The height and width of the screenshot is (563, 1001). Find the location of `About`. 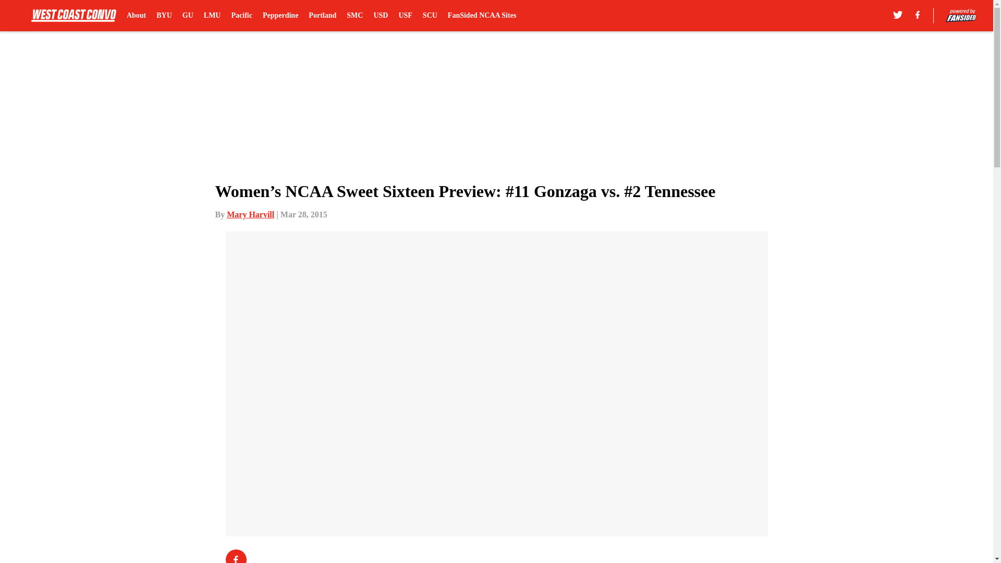

About is located at coordinates (137, 16).